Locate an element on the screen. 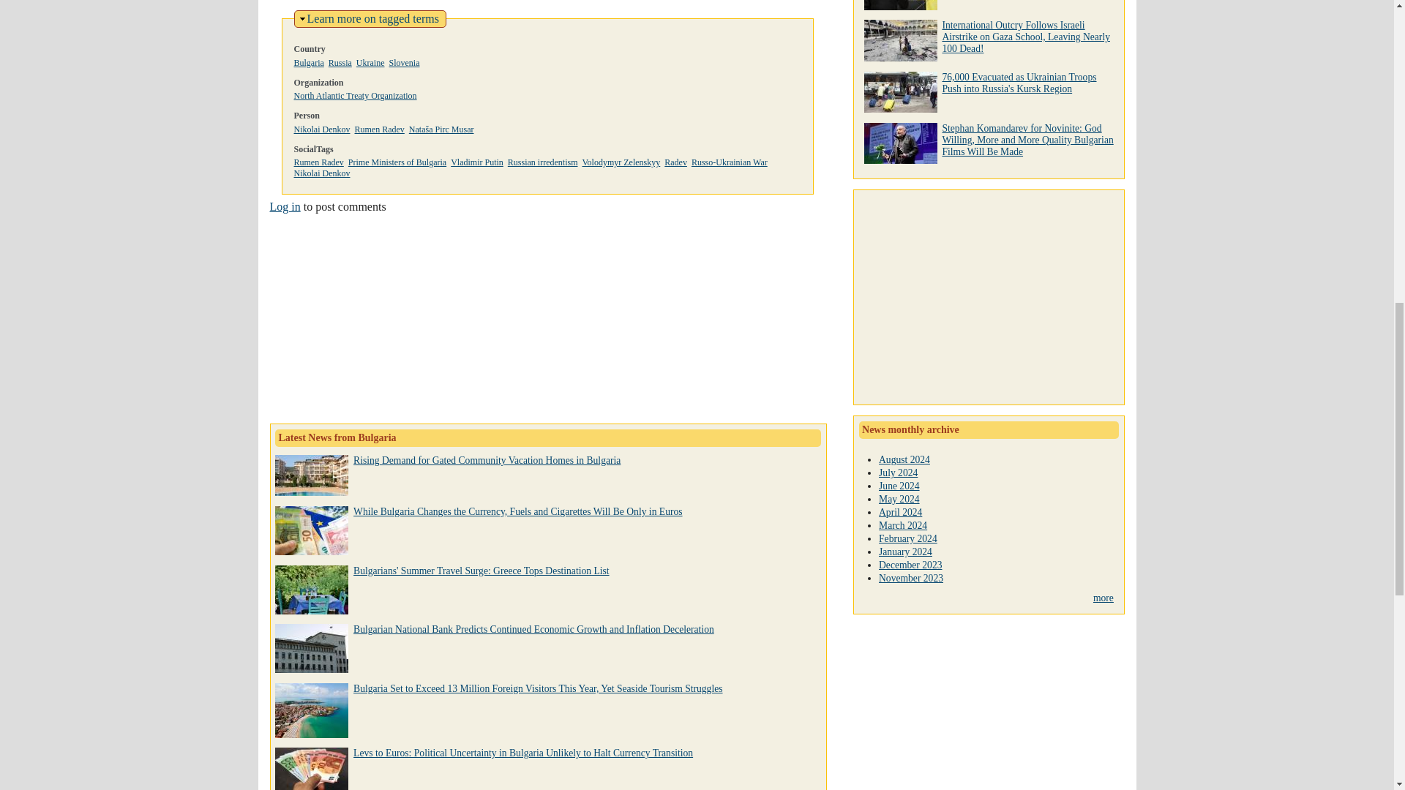  Volodymyr Zelenskyy is located at coordinates (477, 162).